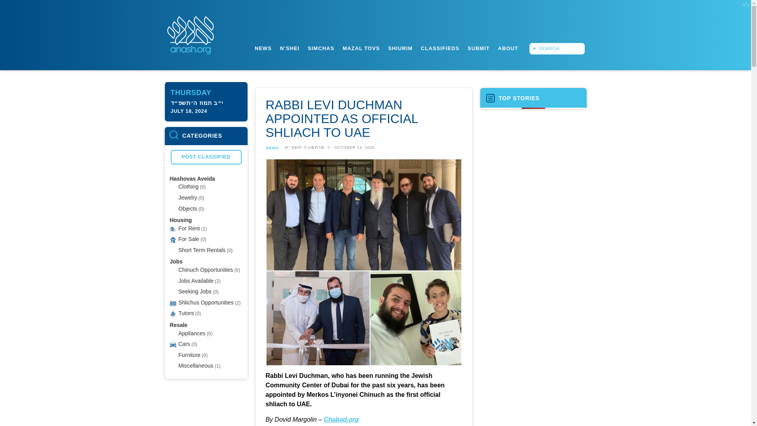 The width and height of the screenshot is (757, 426). I want to click on NEWS, so click(263, 49).